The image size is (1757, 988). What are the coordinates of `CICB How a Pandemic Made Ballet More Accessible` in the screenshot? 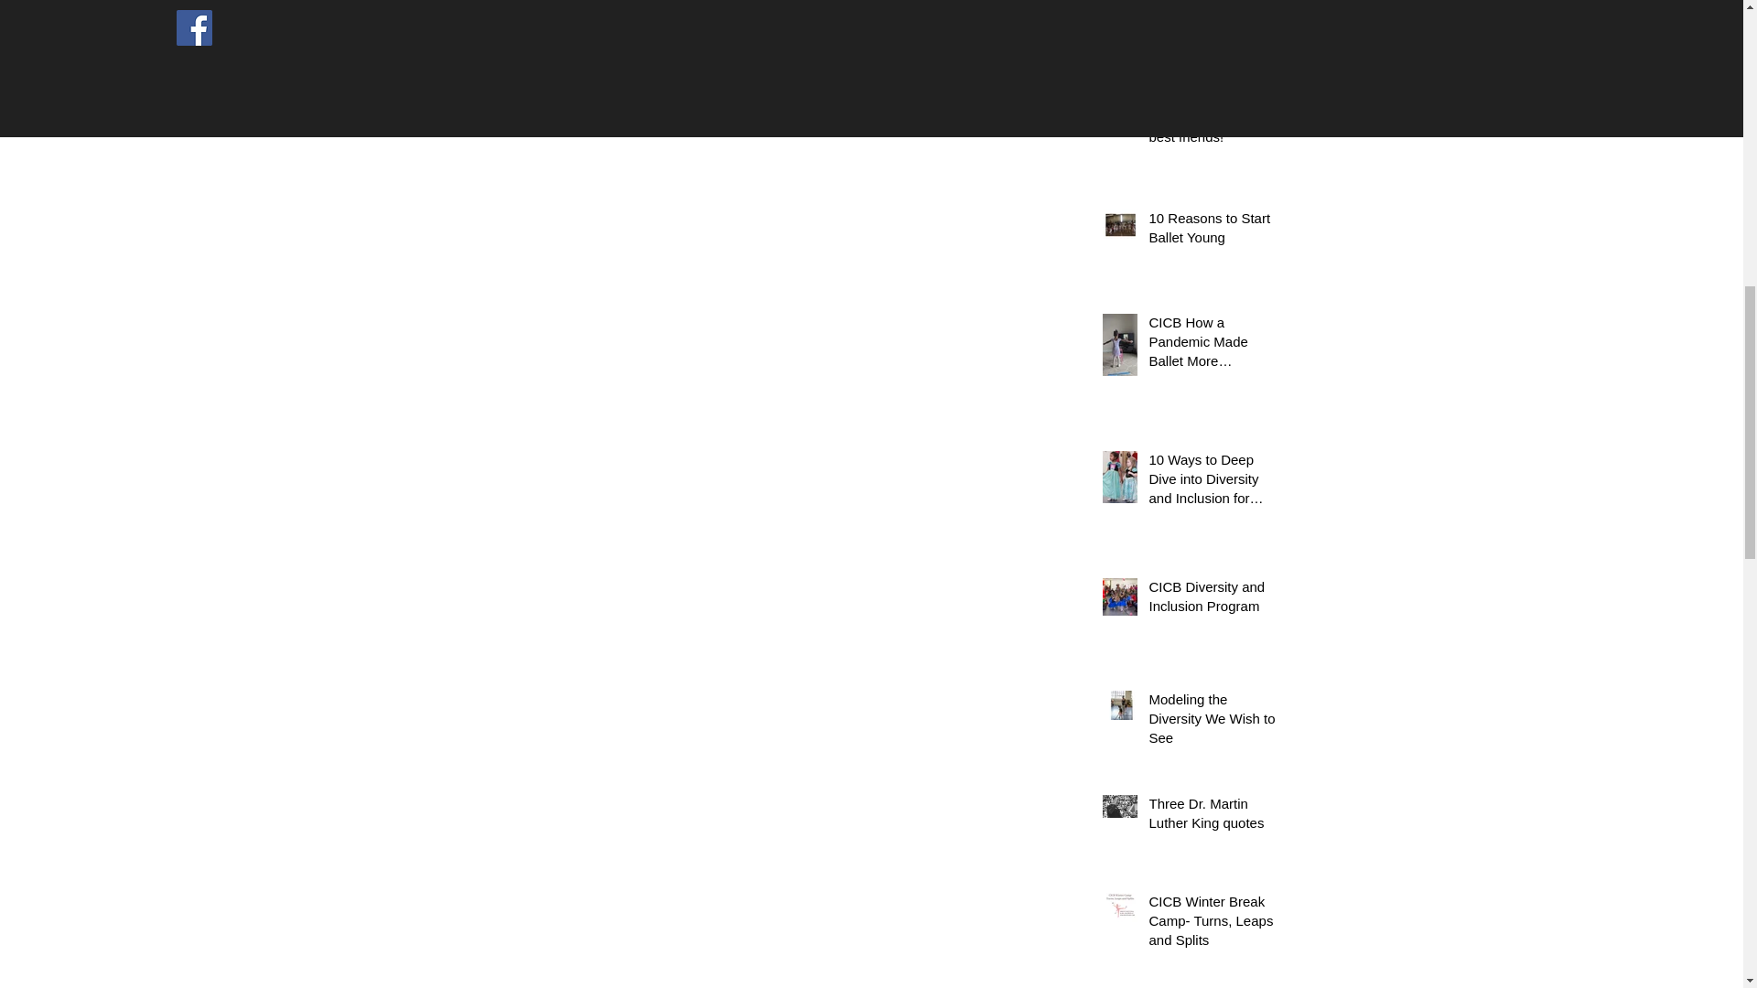 It's located at (1214, 345).